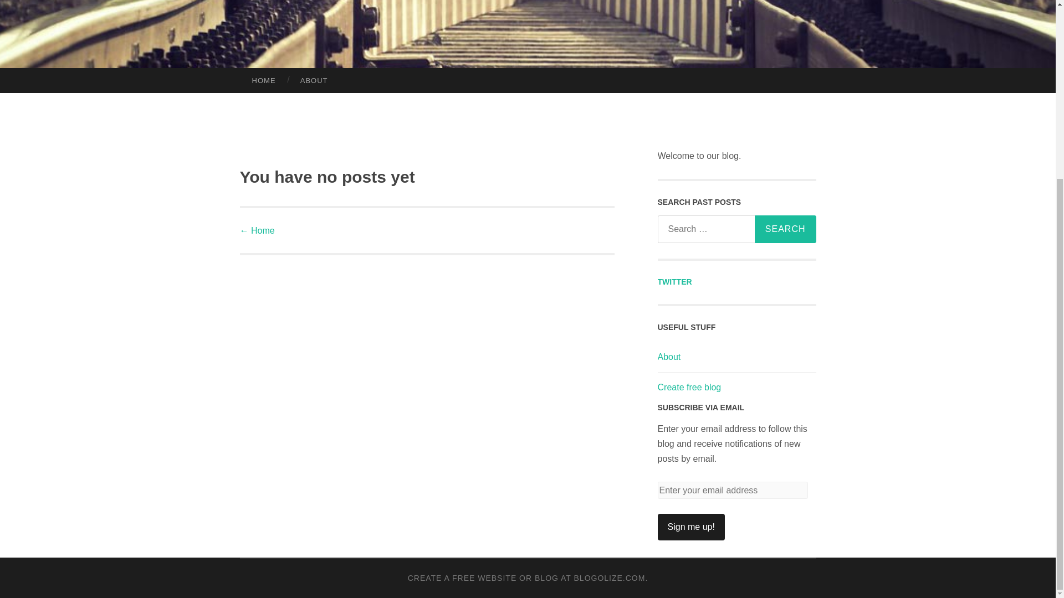 The height and width of the screenshot is (598, 1064). Describe the element at coordinates (735, 229) in the screenshot. I see `Search for:` at that location.